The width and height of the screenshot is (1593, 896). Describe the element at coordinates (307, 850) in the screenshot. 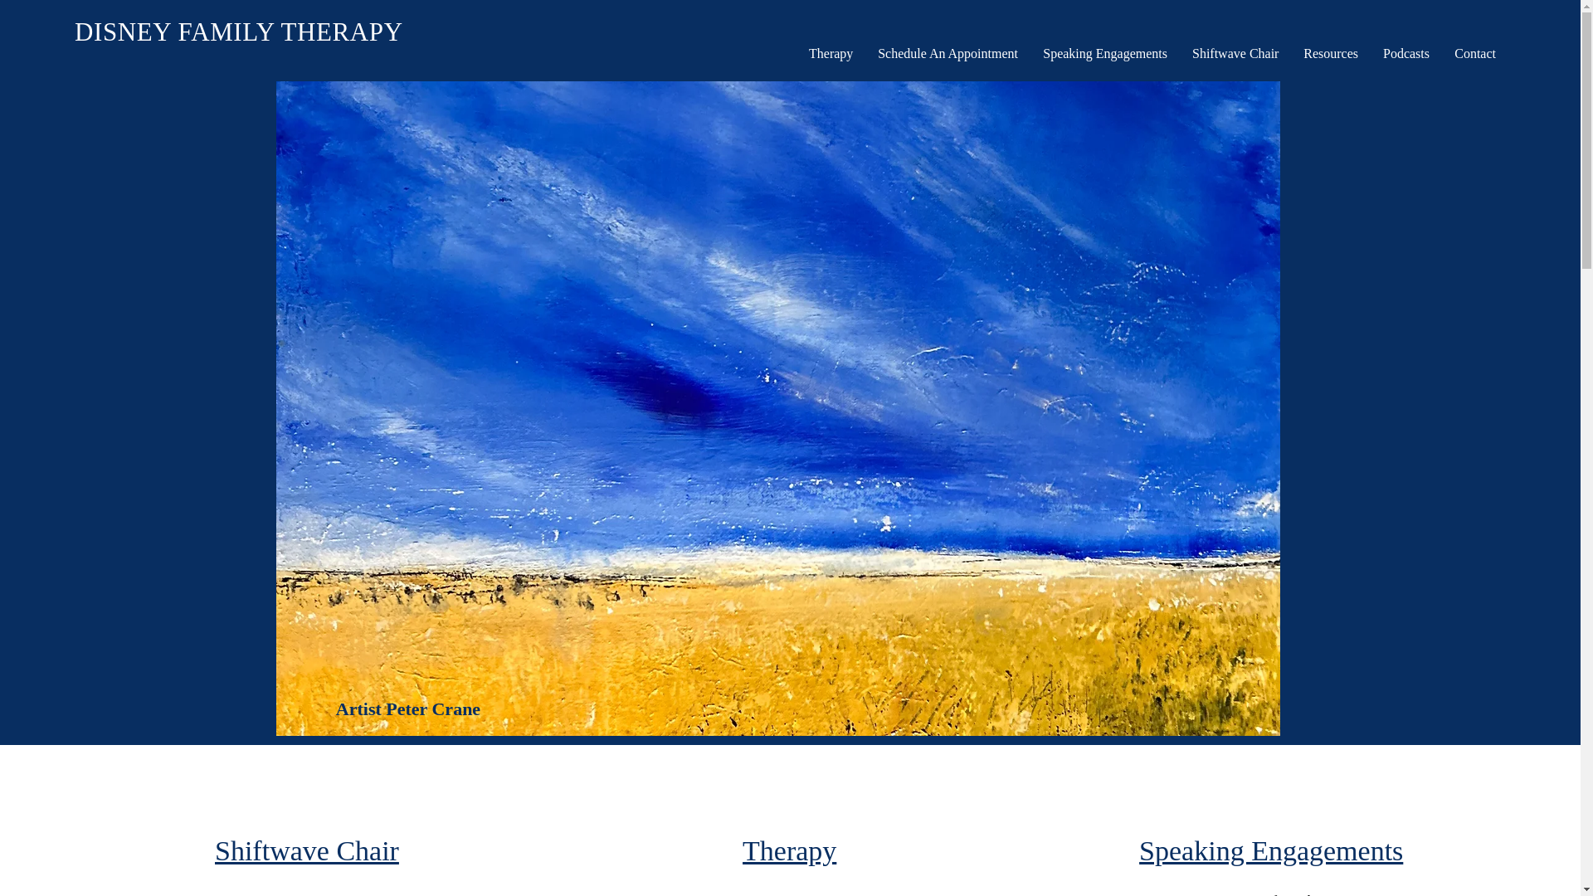

I see `Shiftwave Chair` at that location.